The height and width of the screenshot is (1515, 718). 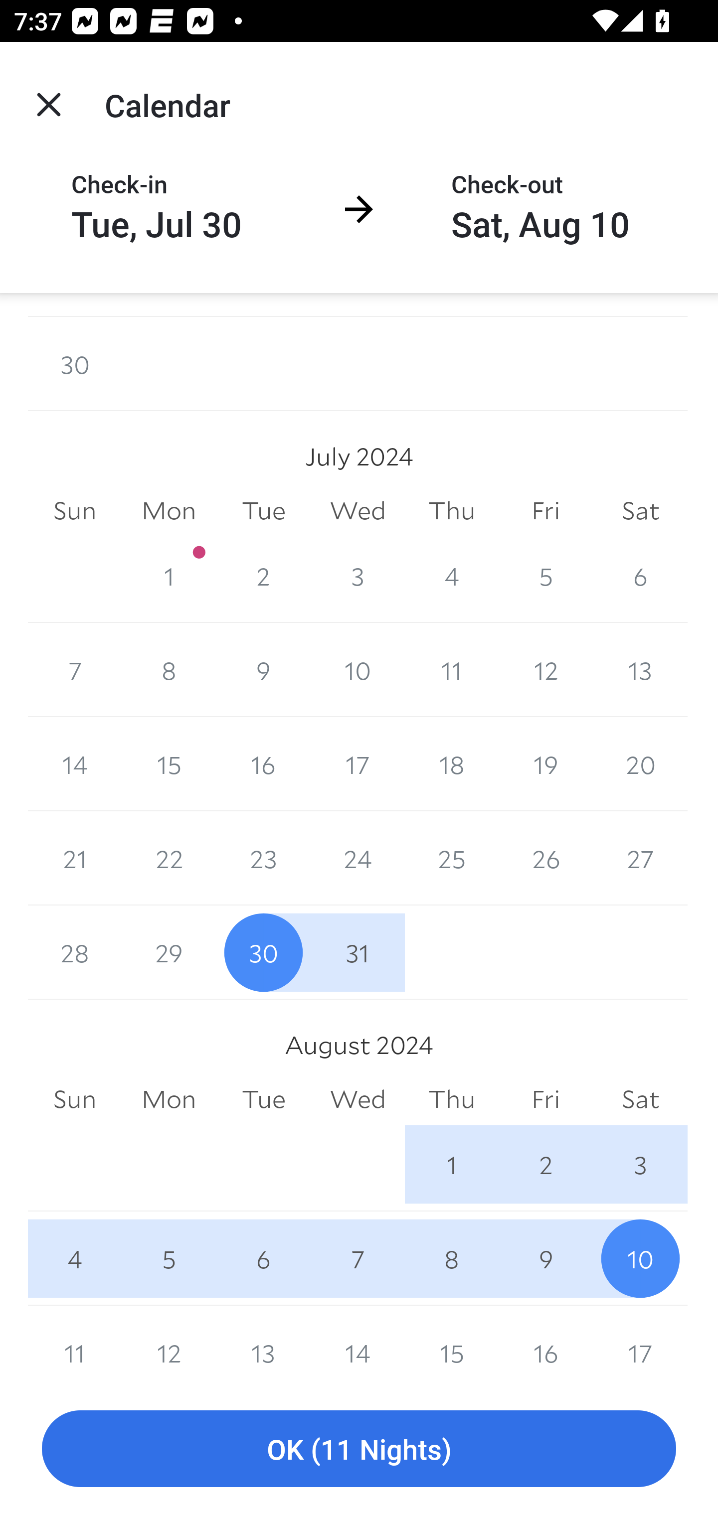 What do you see at coordinates (358, 669) in the screenshot?
I see `10 10 July 2024` at bounding box center [358, 669].